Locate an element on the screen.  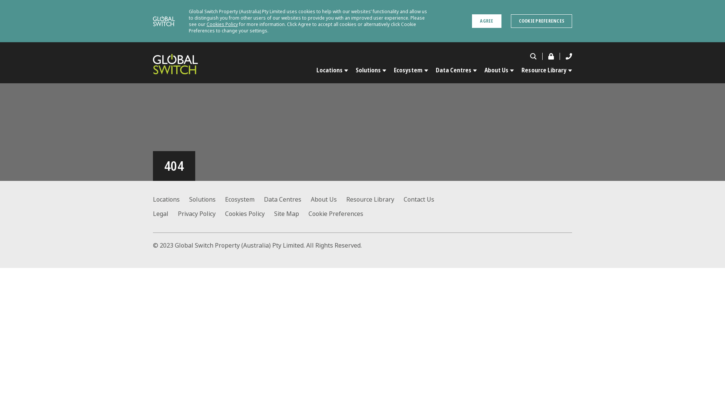
COOKIE PREFERENCES is located at coordinates (541, 21).